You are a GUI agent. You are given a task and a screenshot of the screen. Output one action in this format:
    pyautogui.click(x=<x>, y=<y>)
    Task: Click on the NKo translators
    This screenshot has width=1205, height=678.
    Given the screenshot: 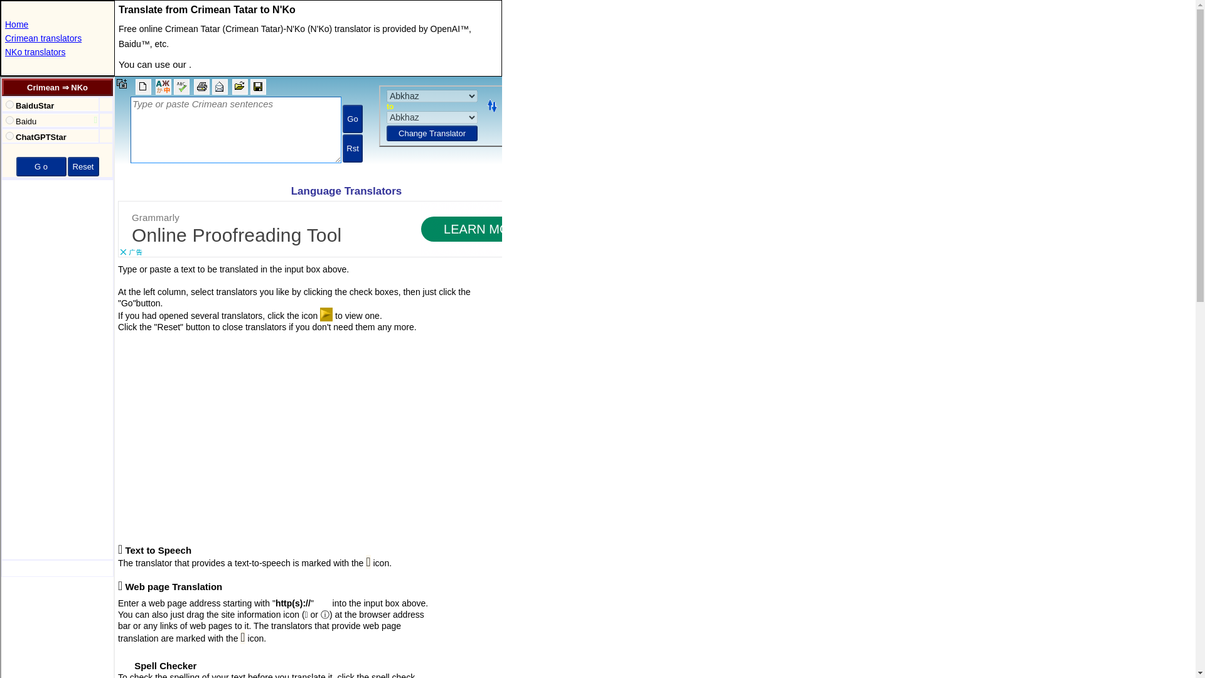 What is the action you would take?
    pyautogui.click(x=35, y=51)
    